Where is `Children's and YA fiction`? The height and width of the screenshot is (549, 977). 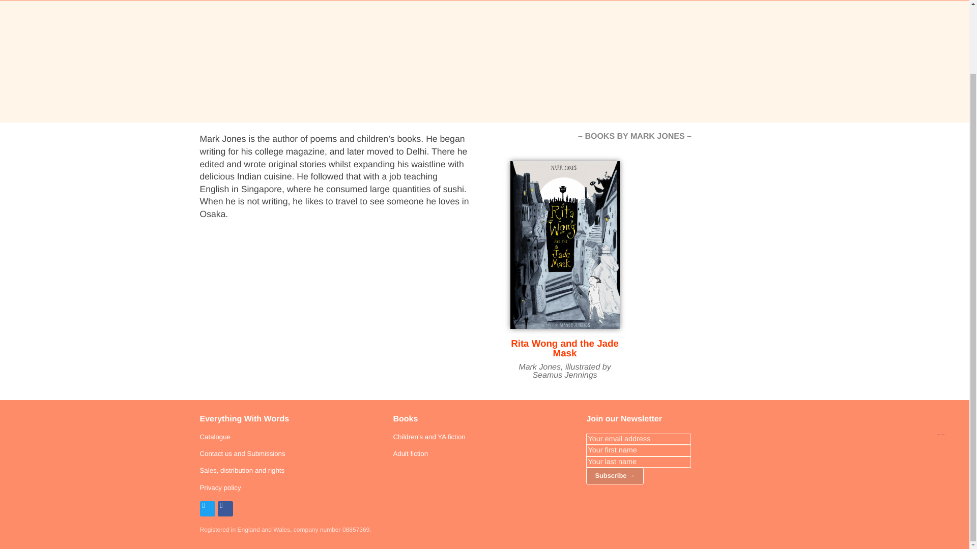
Children's and YA fiction is located at coordinates (428, 437).